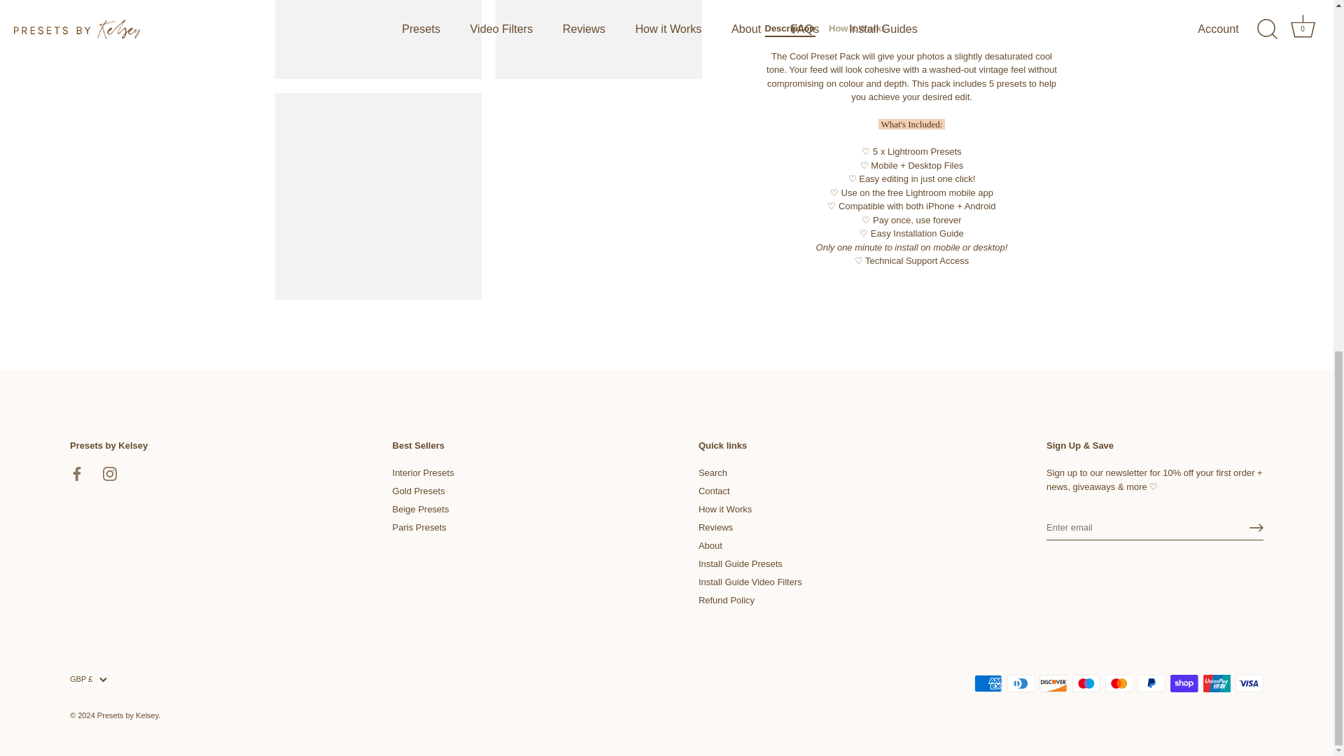  I want to click on Diners Club, so click(1021, 683).